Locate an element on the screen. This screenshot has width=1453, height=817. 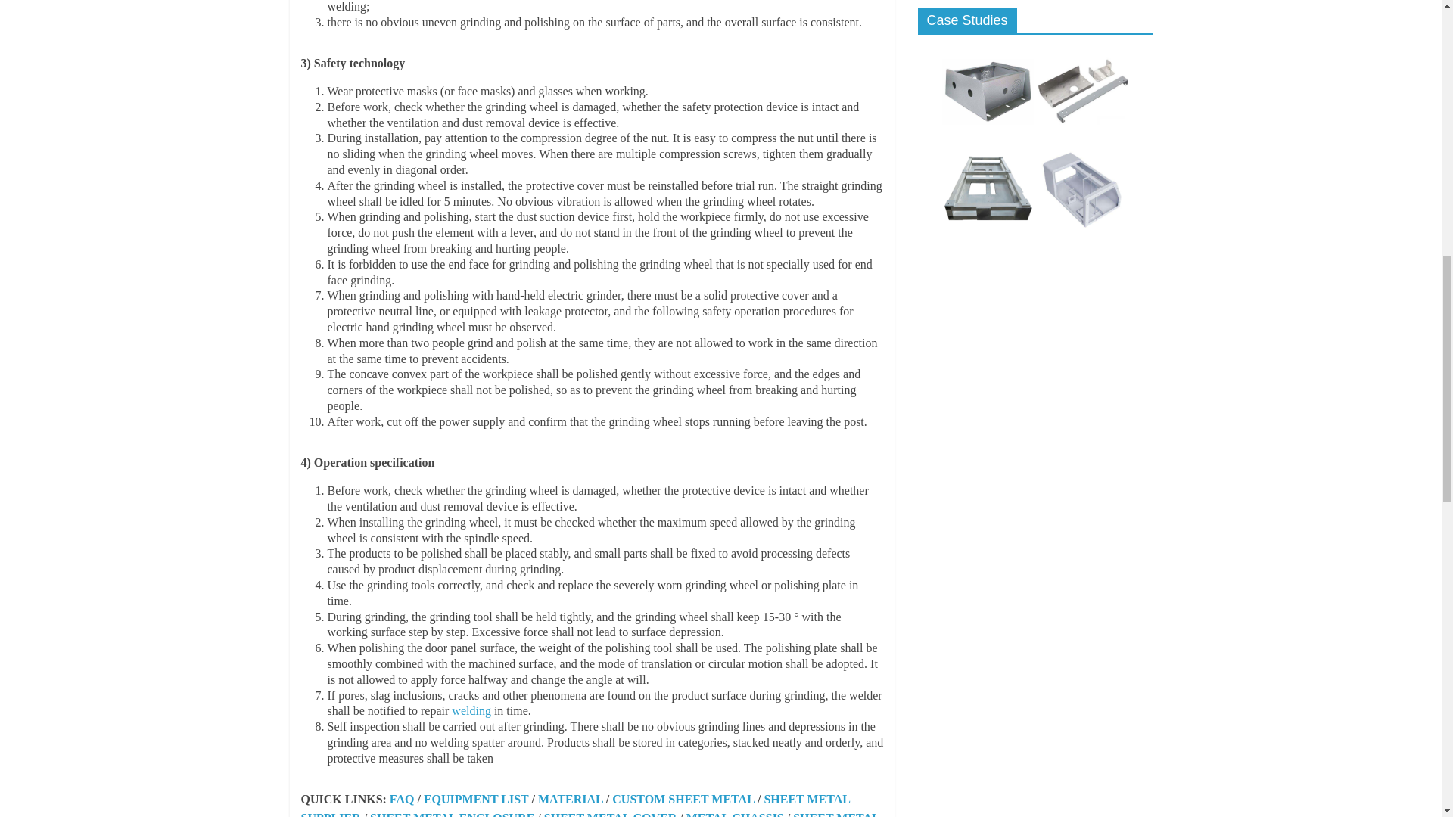
CUSTOM SHEET METAL is located at coordinates (683, 799).